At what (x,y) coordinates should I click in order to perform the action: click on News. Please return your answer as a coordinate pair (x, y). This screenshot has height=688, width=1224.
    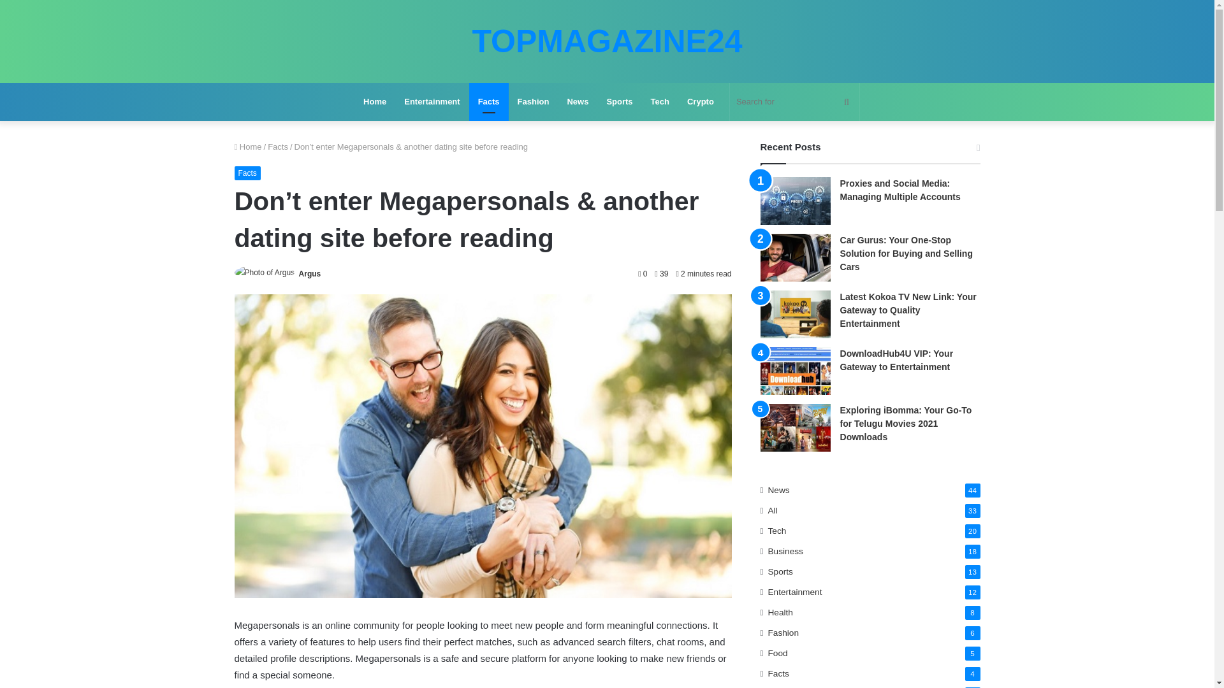
    Looking at the image, I should click on (578, 102).